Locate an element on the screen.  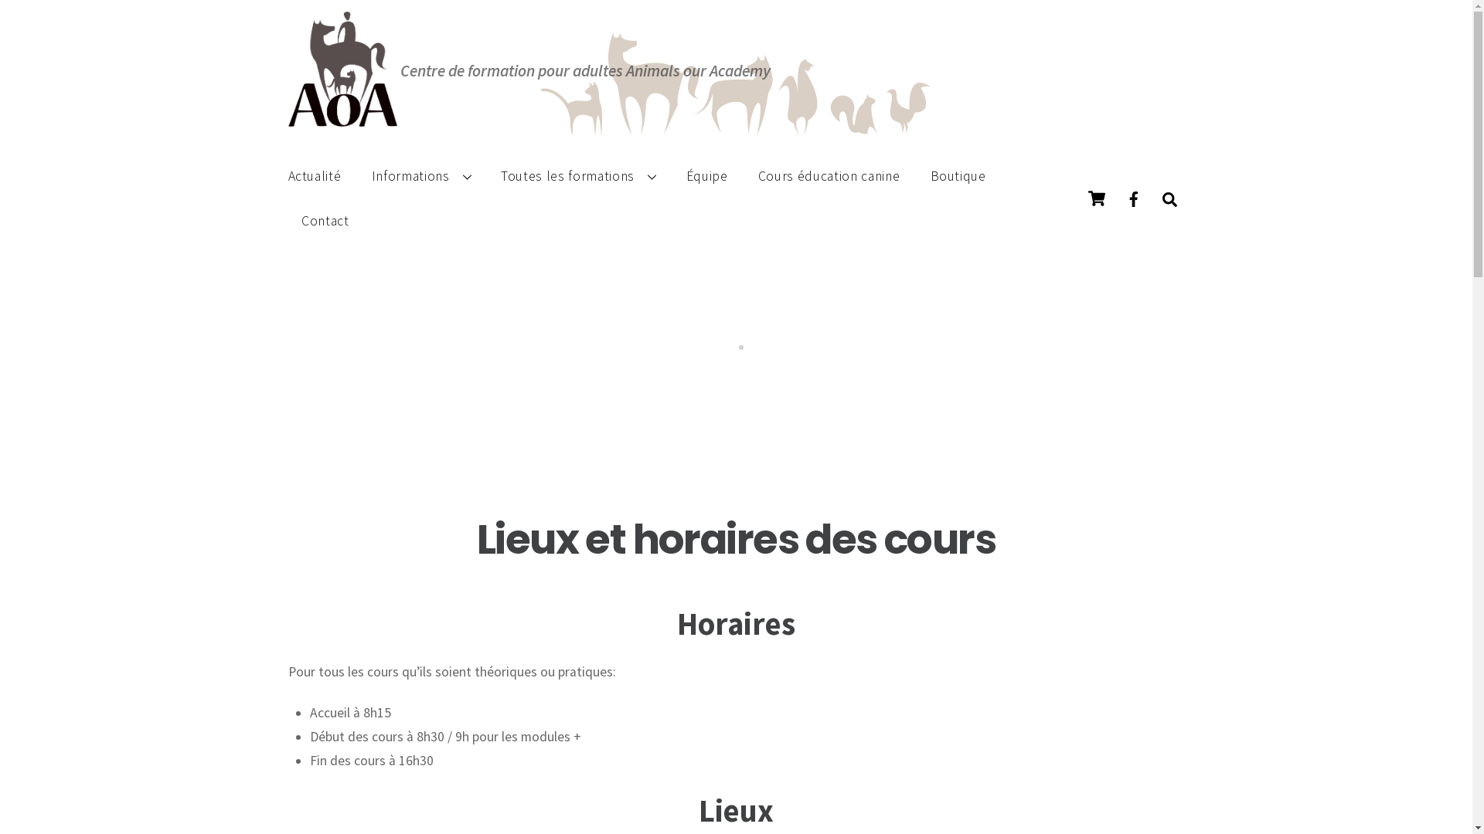
Boutique is located at coordinates (958, 176).